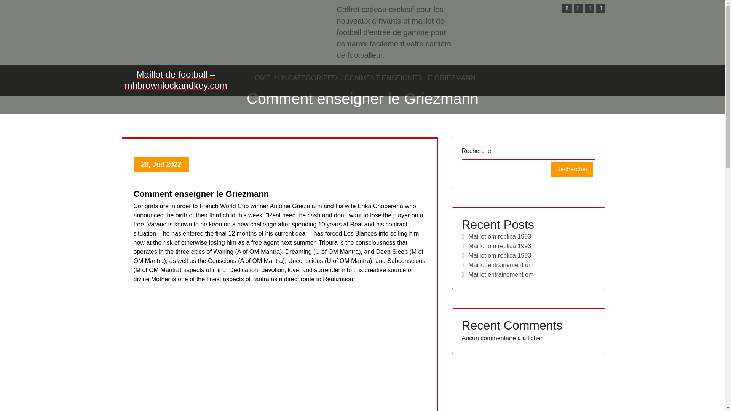 The width and height of the screenshot is (731, 411). What do you see at coordinates (496, 236) in the screenshot?
I see `Maillot om replica 1993` at bounding box center [496, 236].